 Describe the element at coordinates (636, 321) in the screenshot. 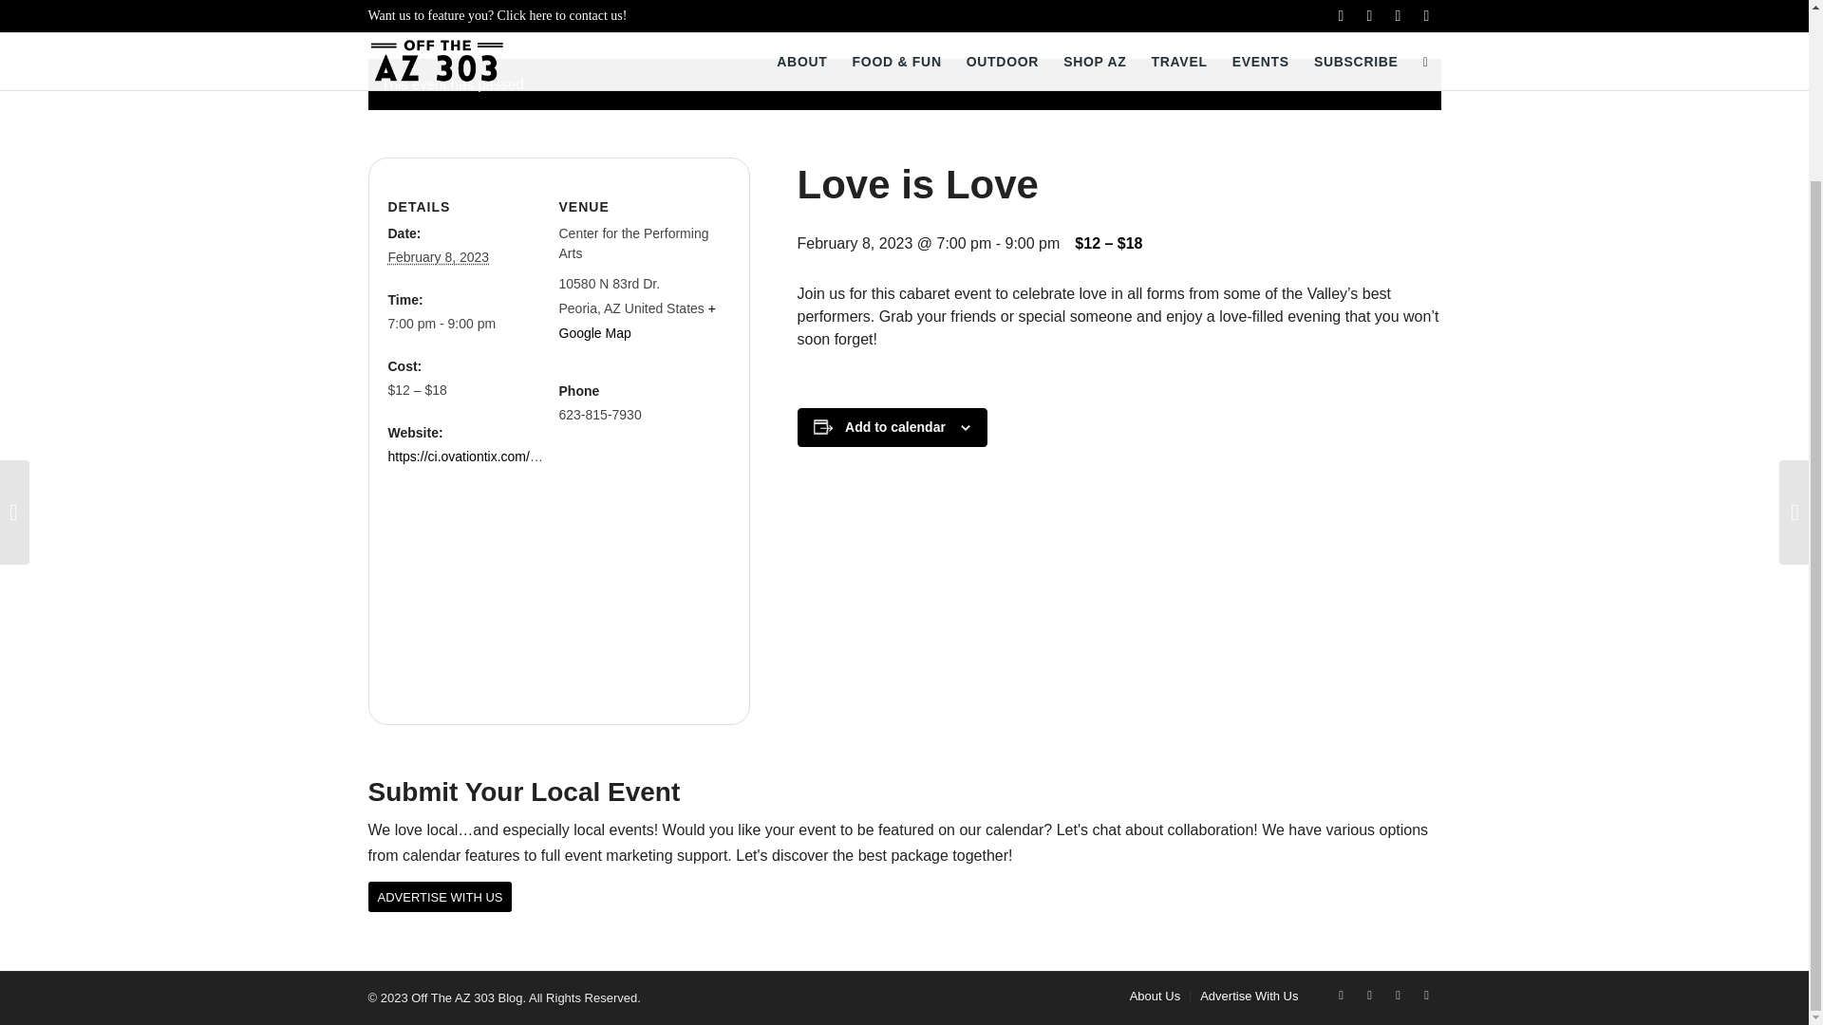

I see `Click to view a Google Map` at that location.